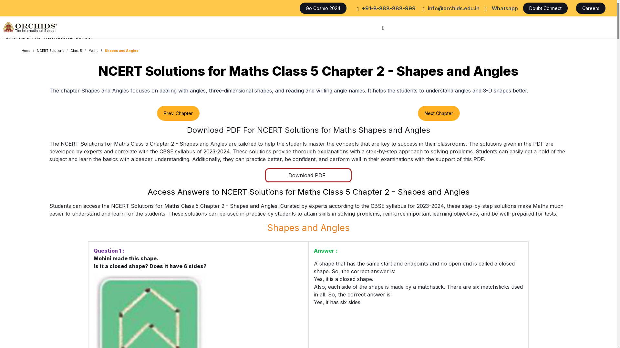 This screenshot has width=620, height=348. I want to click on Whatsapp, so click(501, 8).